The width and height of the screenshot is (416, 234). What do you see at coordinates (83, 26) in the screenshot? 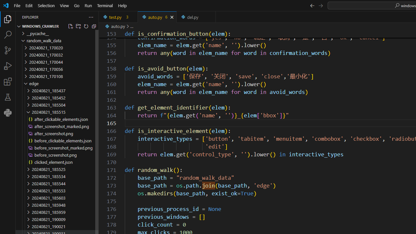
I see `windows_crawler actions` at bounding box center [83, 26].